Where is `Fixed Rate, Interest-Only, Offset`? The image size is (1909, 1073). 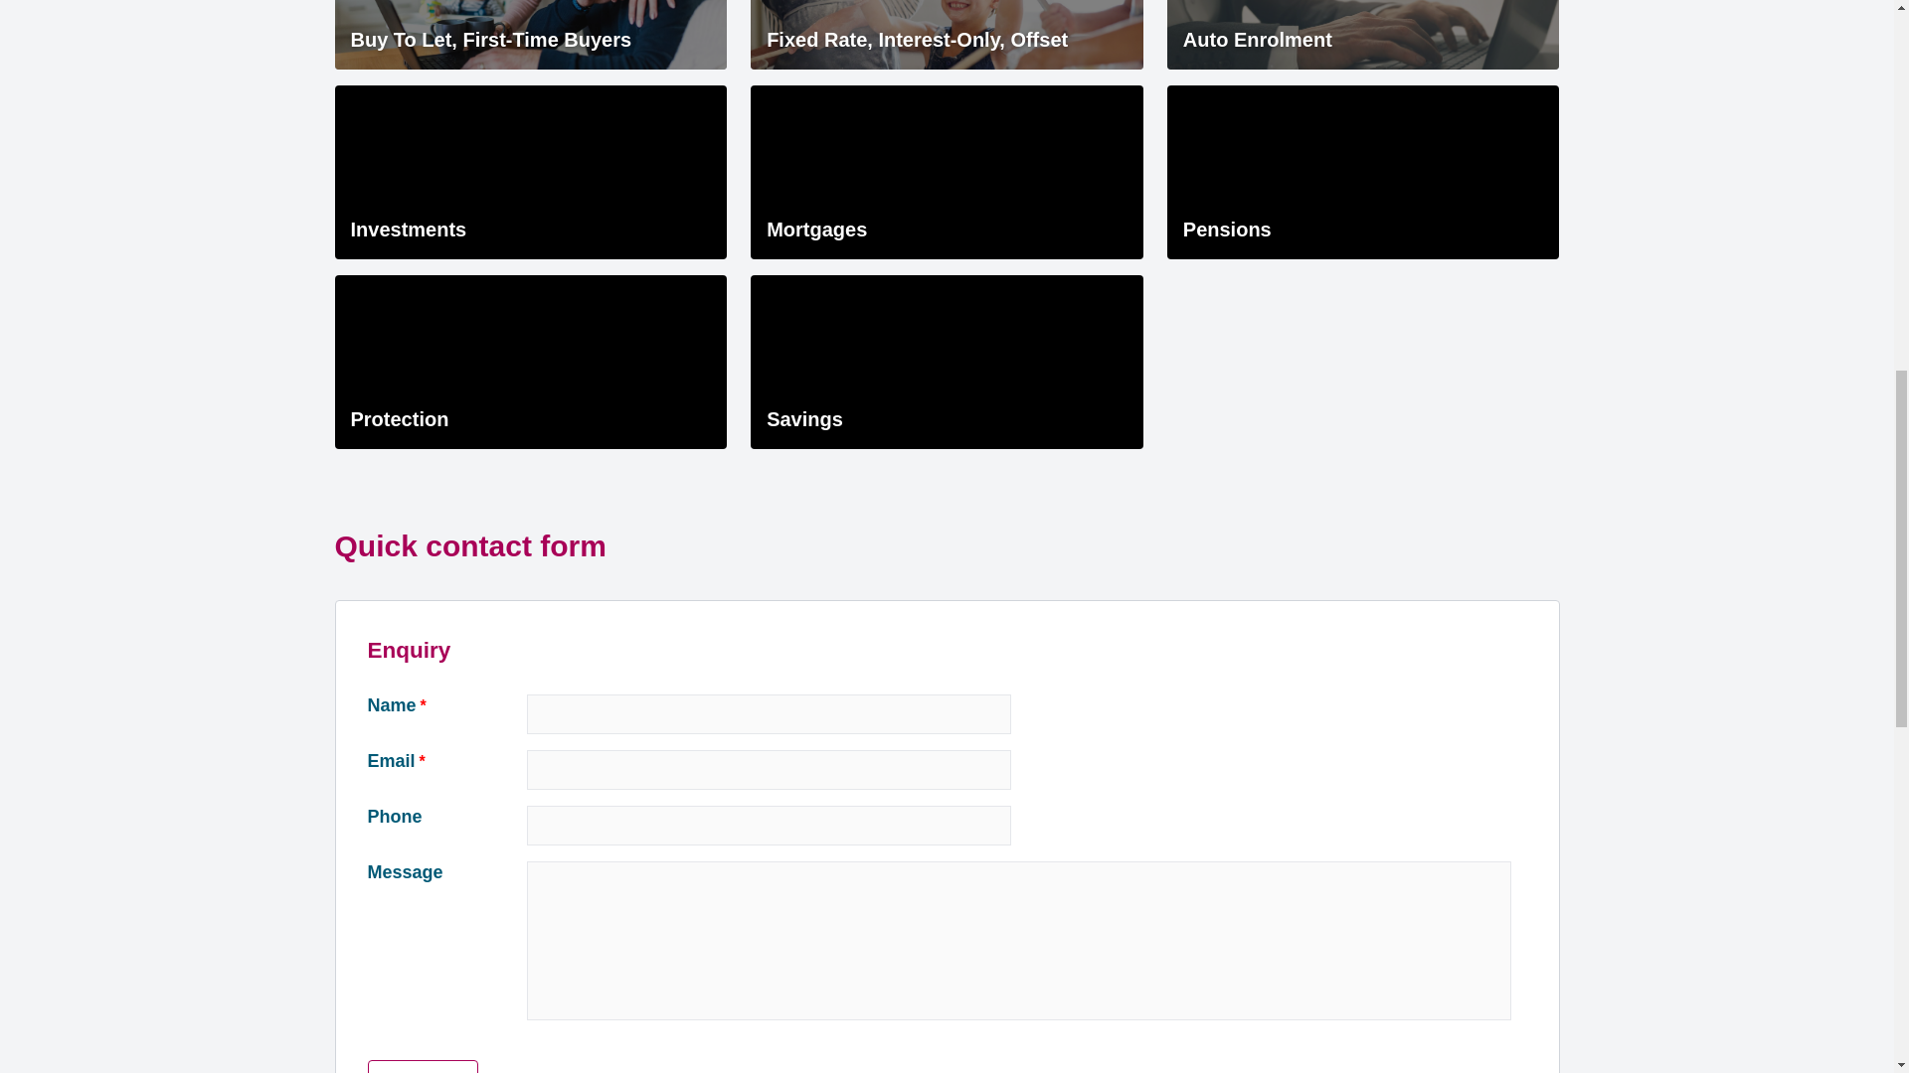
Fixed Rate, Interest-Only, Offset is located at coordinates (947, 35).